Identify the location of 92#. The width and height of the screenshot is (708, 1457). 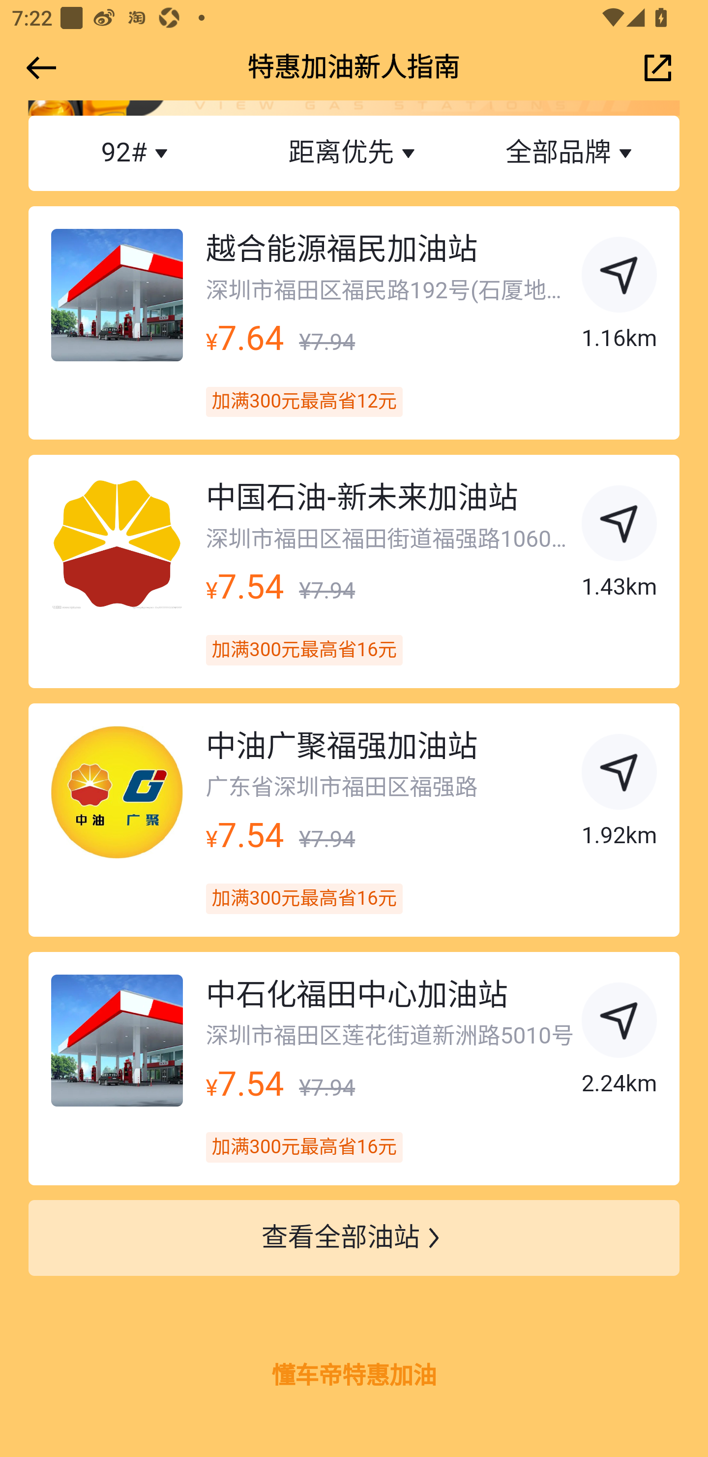
(137, 154).